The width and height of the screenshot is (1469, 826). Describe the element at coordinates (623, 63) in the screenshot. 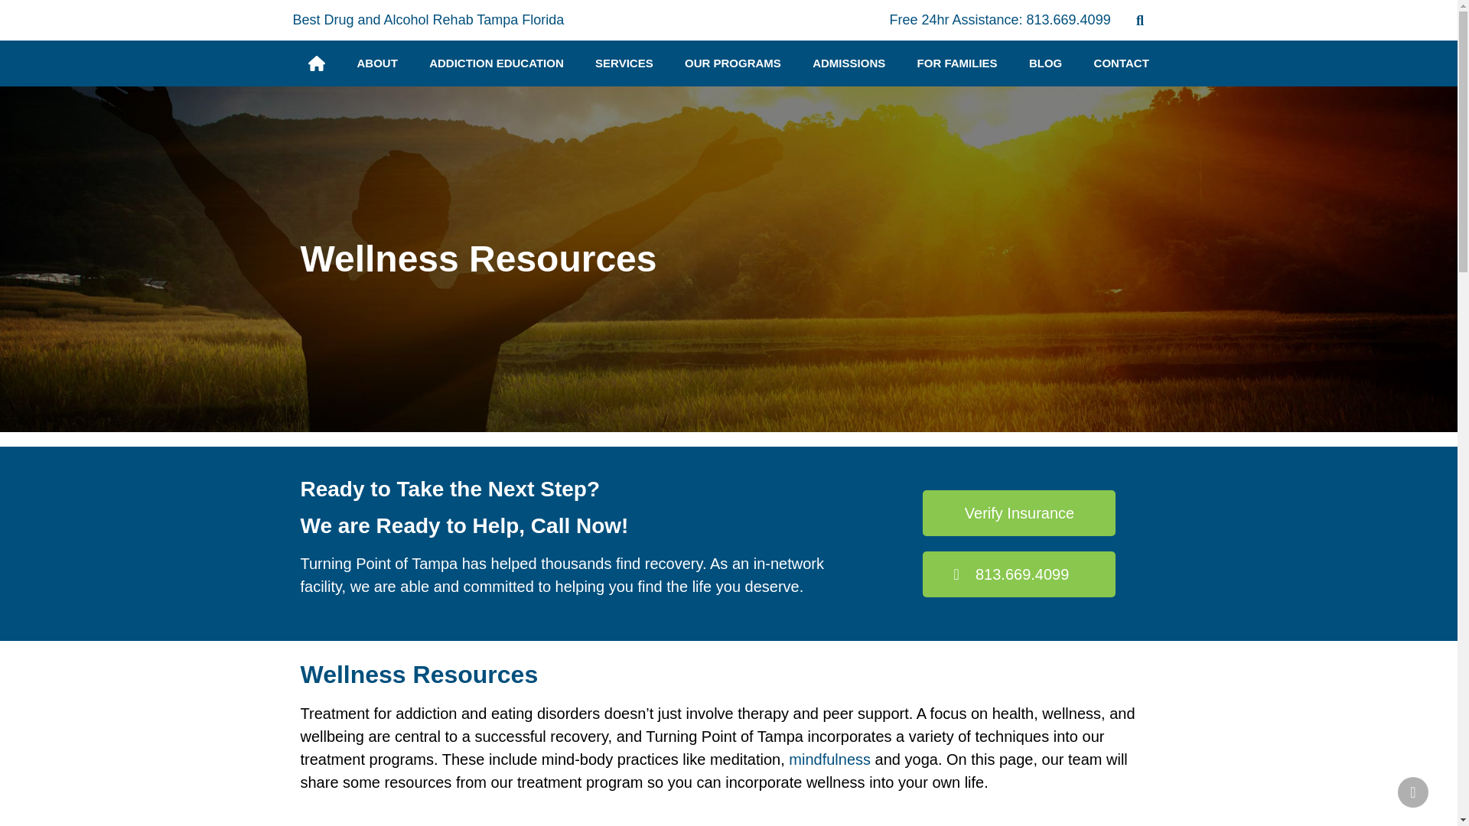

I see `SERVICES` at that location.